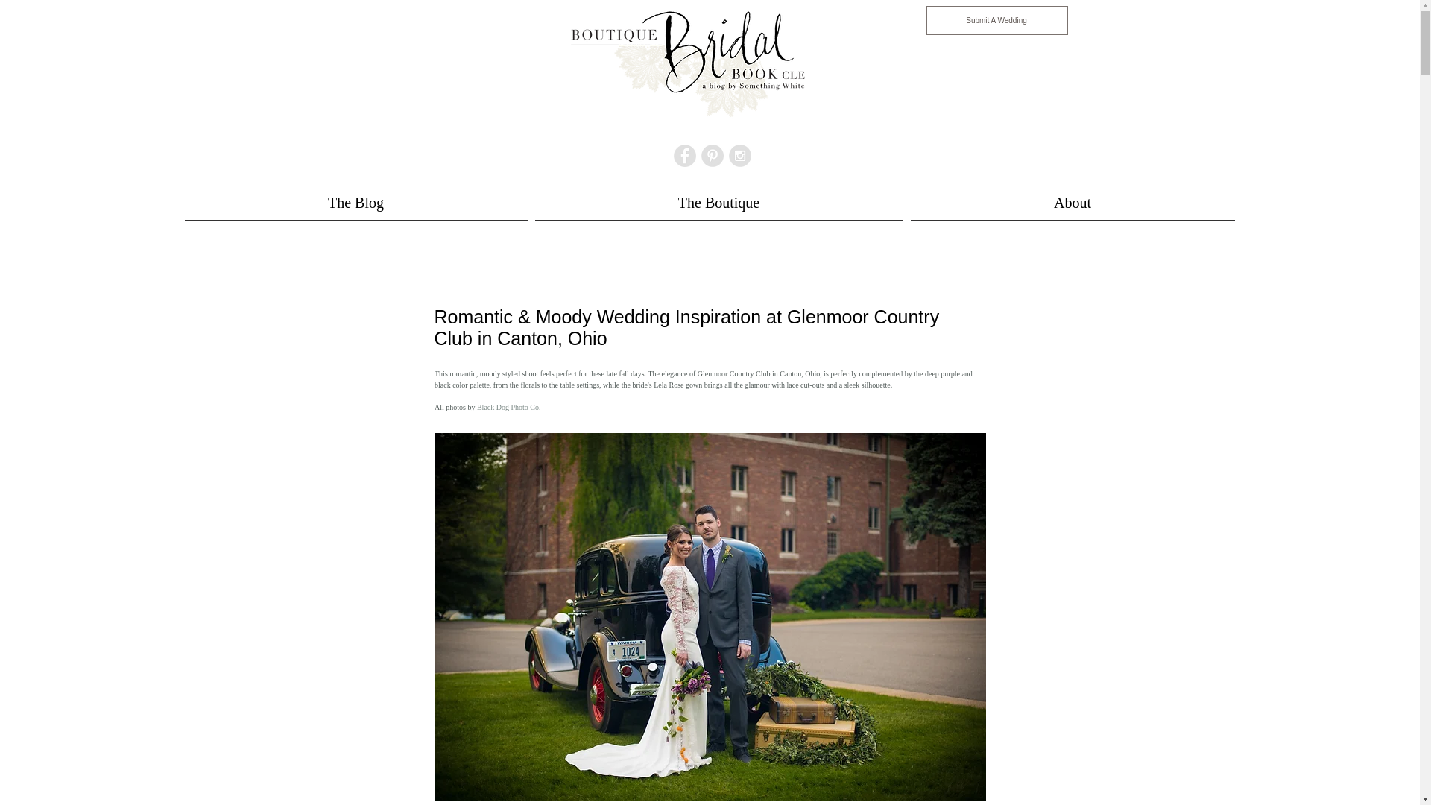 The image size is (1431, 805). What do you see at coordinates (996, 20) in the screenshot?
I see `Submit A Wedding` at bounding box center [996, 20].